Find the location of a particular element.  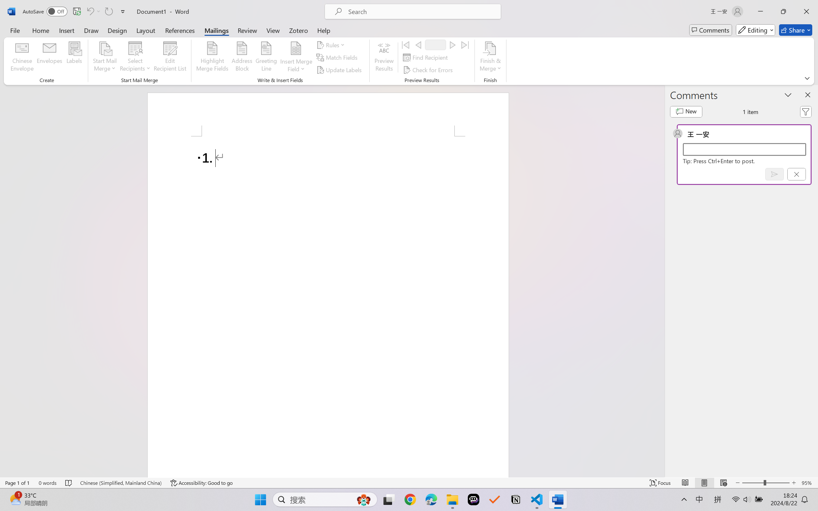

Insert Merge Field is located at coordinates (296, 48).